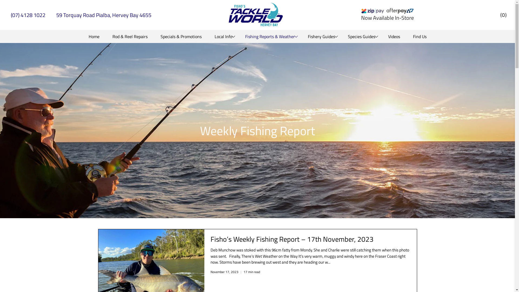 This screenshot has width=519, height=292. What do you see at coordinates (94, 36) in the screenshot?
I see `Home` at bounding box center [94, 36].